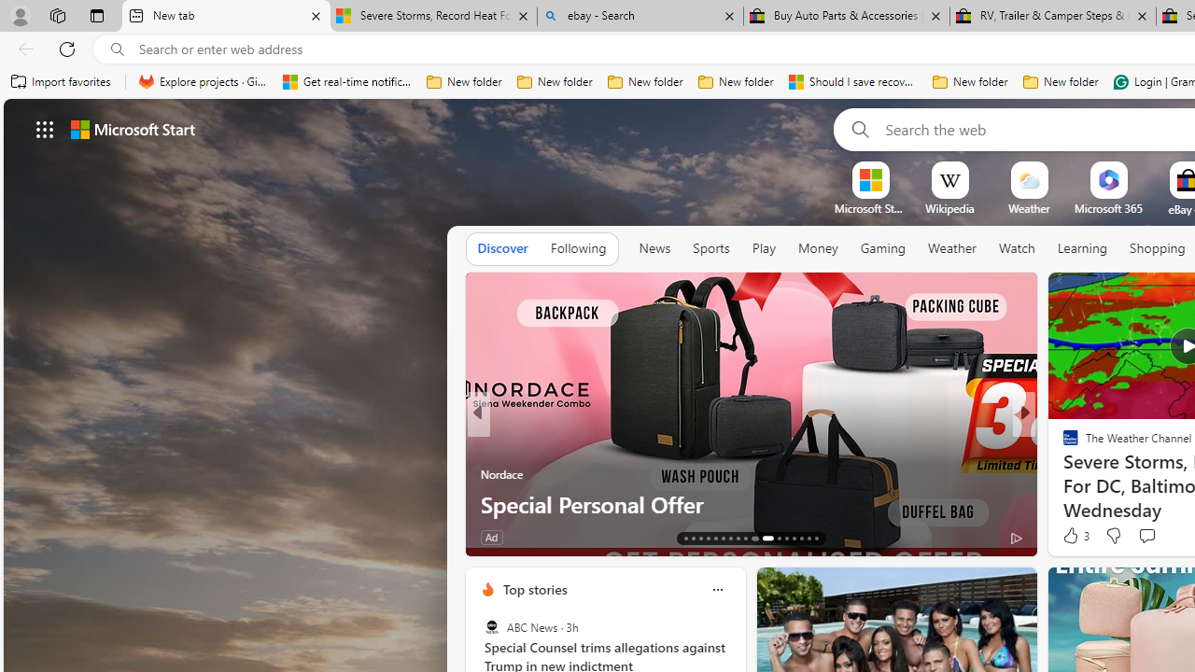  I want to click on Microsoft 365, so click(1107, 208).